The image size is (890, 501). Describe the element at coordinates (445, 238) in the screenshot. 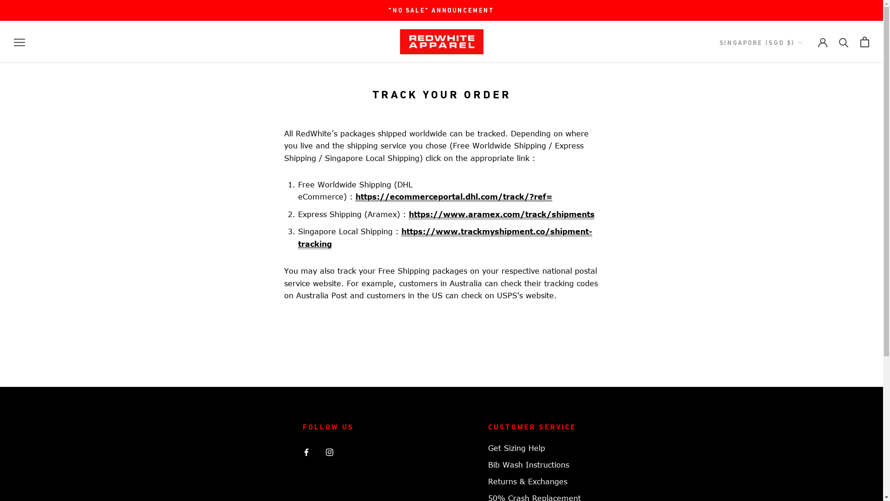

I see `https://www.trackmyshipment.co/shipment-tracking` at that location.